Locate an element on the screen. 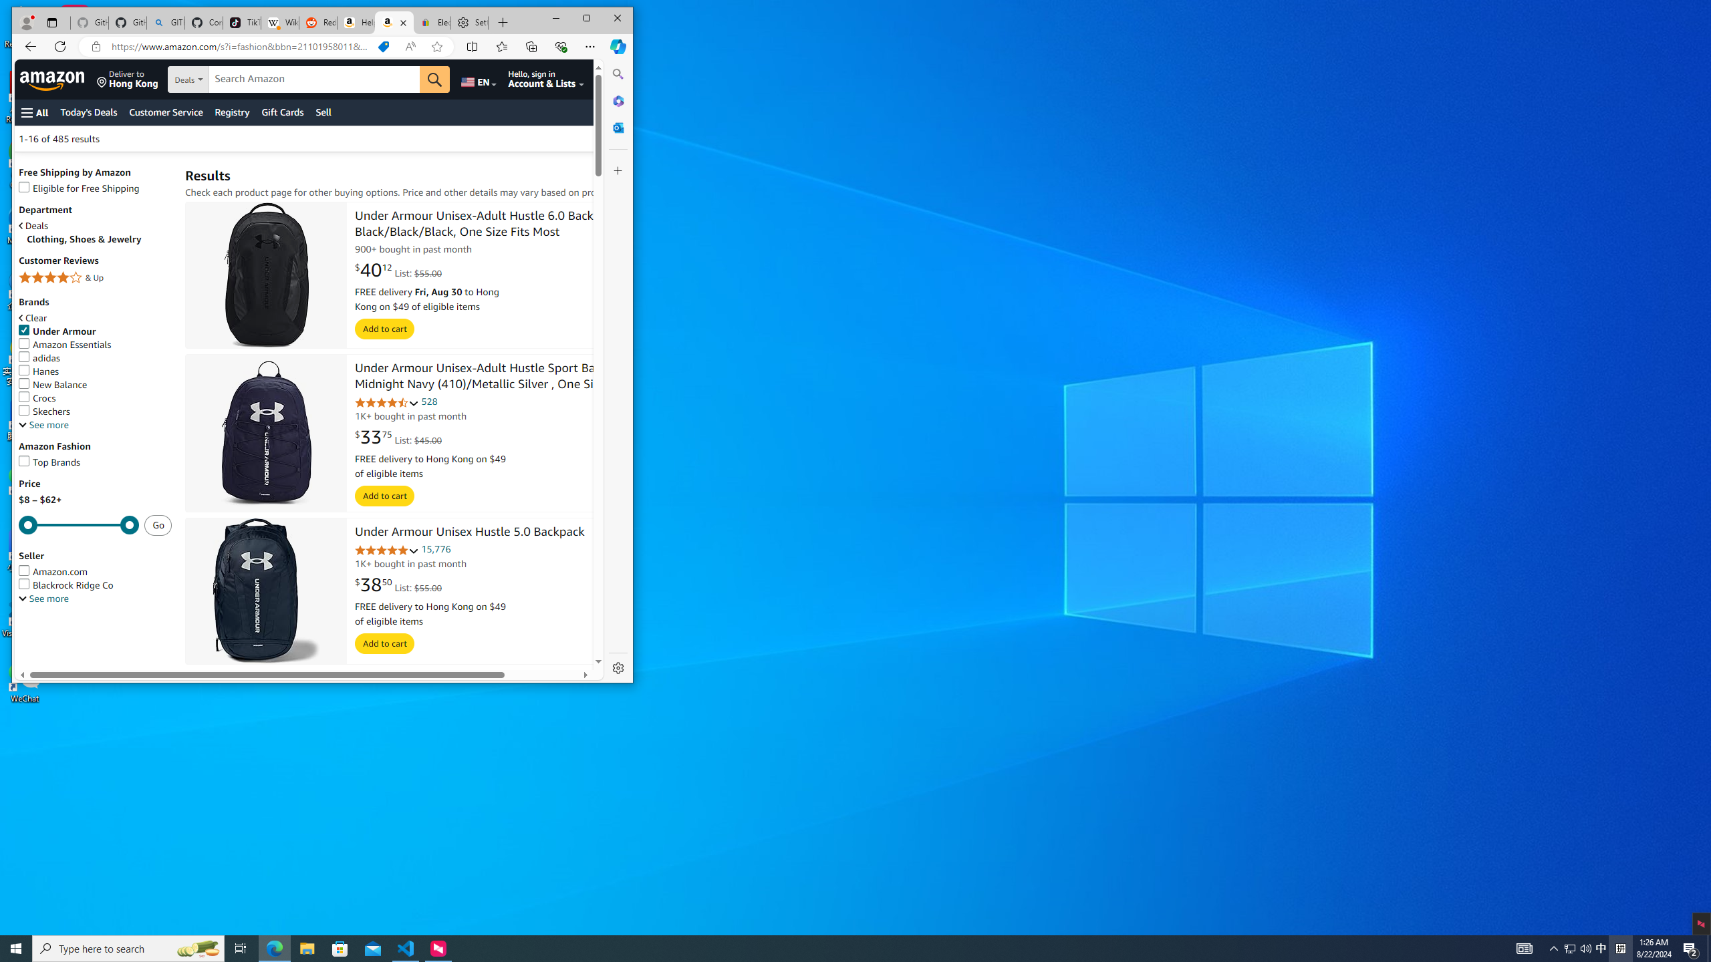 This screenshot has height=962, width=1711. Eligible for Free Shipping is located at coordinates (79, 188).